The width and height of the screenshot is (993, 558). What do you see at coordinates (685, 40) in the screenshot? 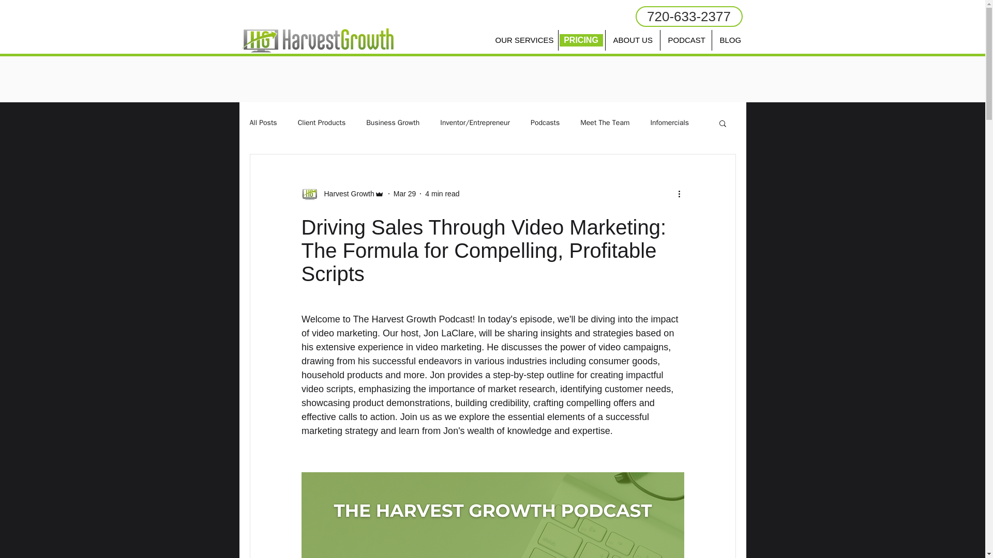
I see `PODCAST` at bounding box center [685, 40].